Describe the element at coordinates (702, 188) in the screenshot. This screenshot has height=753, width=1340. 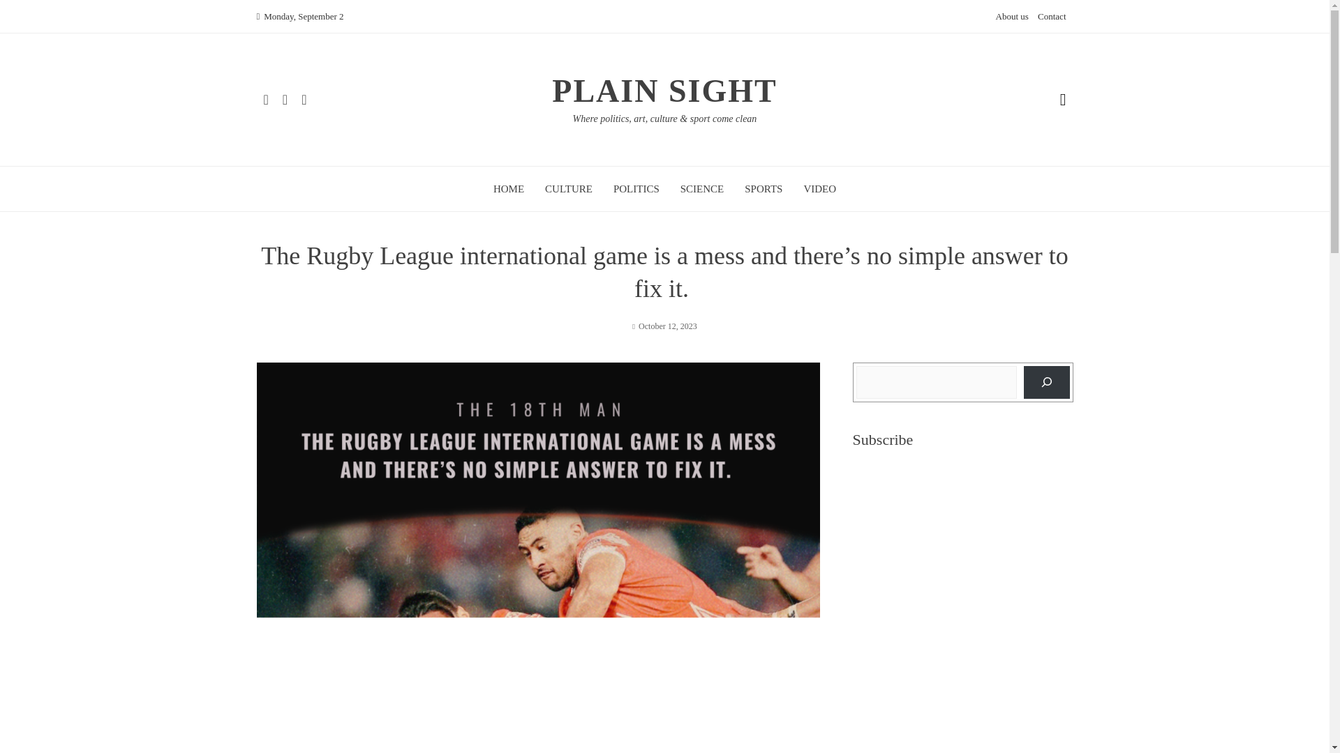
I see `SCIENCE` at that location.